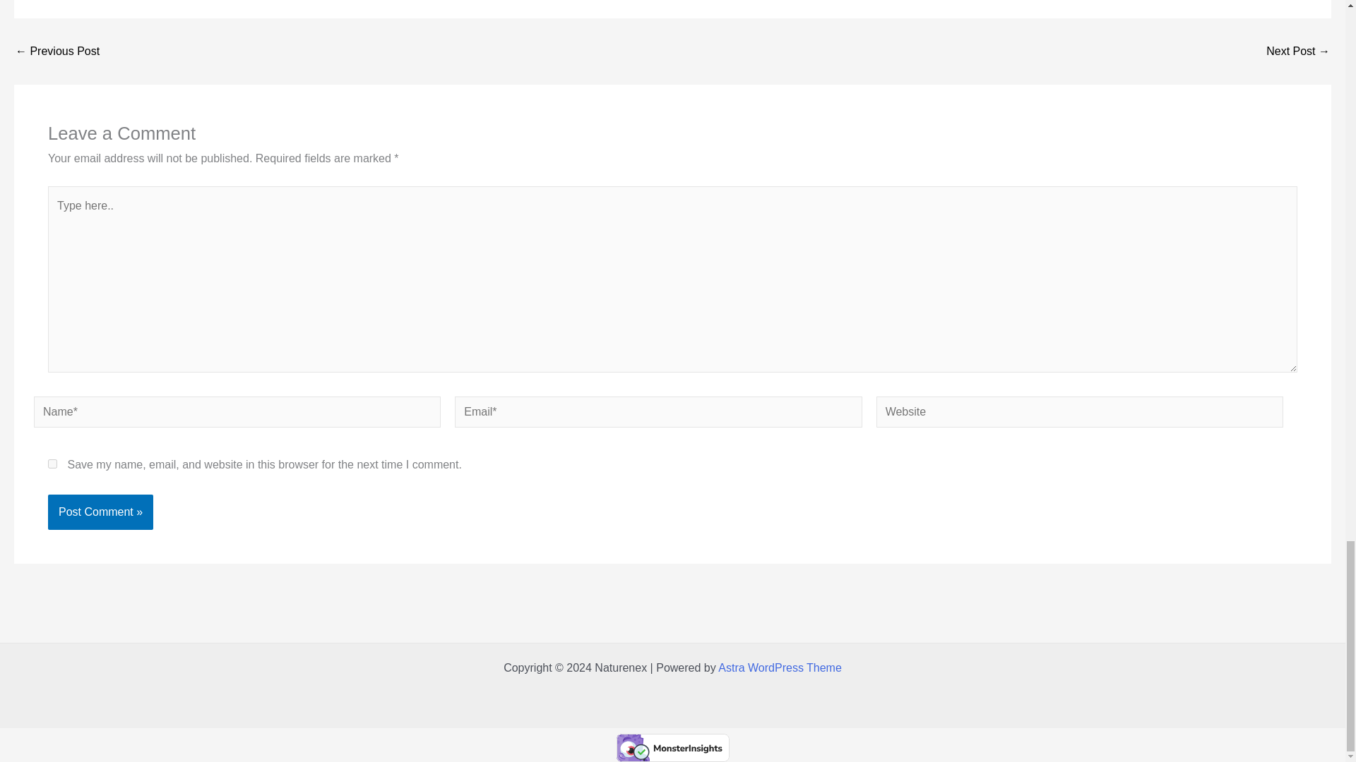  Describe the element at coordinates (52, 464) in the screenshot. I see `yes` at that location.